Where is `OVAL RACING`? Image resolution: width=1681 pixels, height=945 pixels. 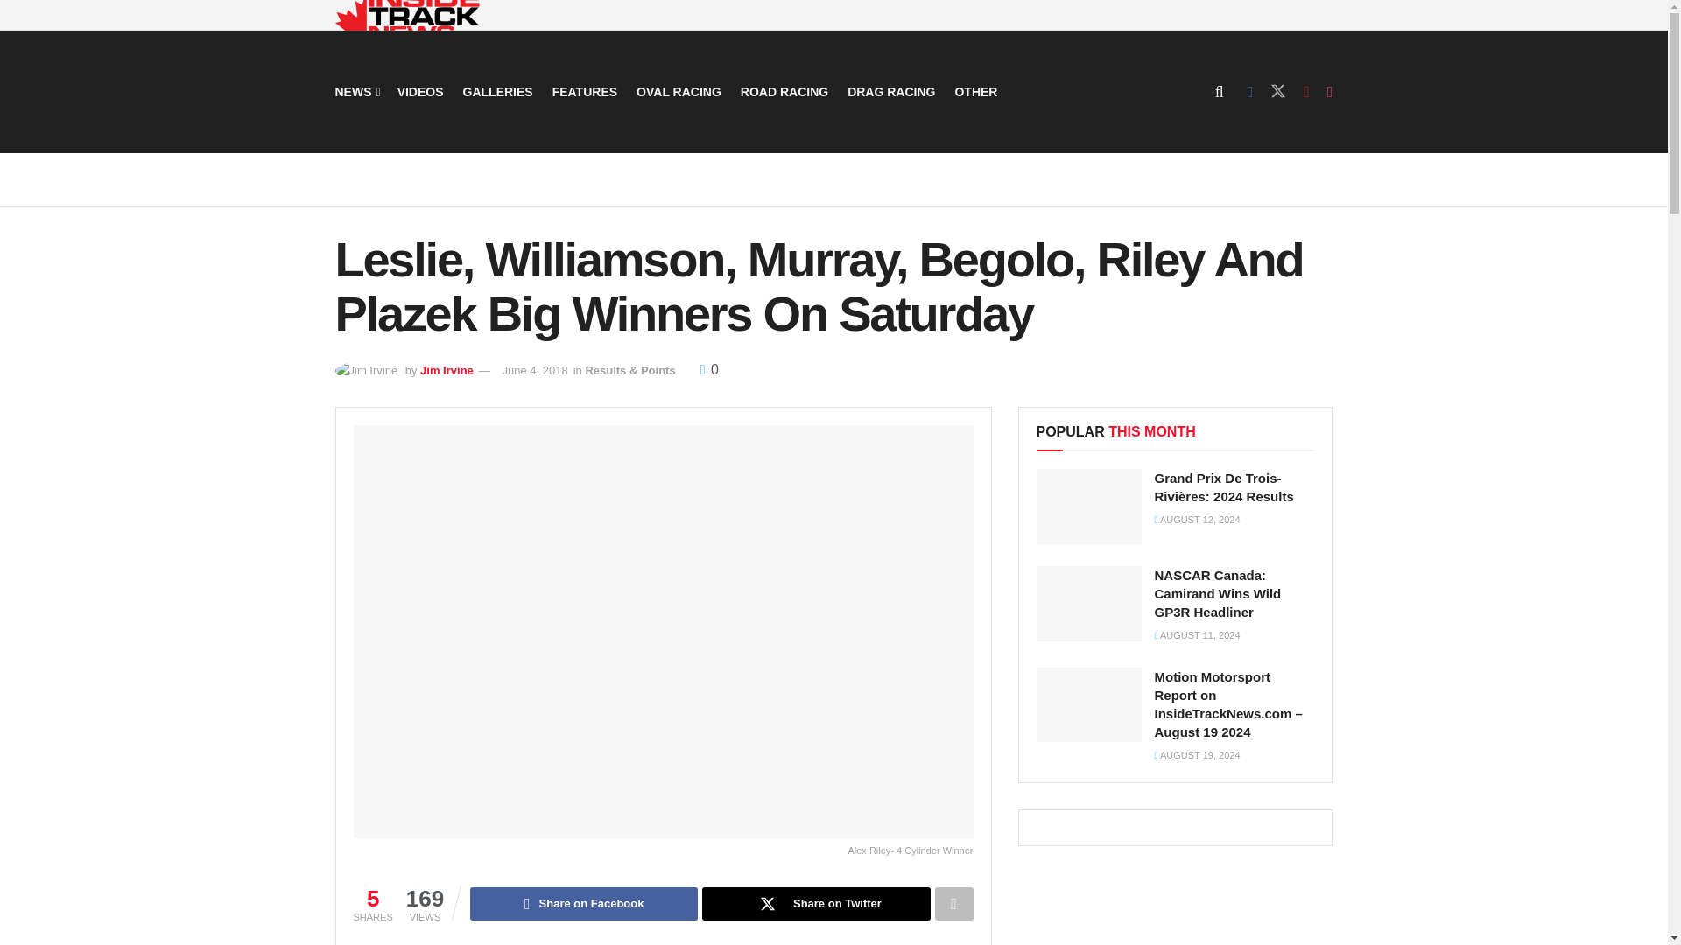
OVAL RACING is located at coordinates (679, 91).